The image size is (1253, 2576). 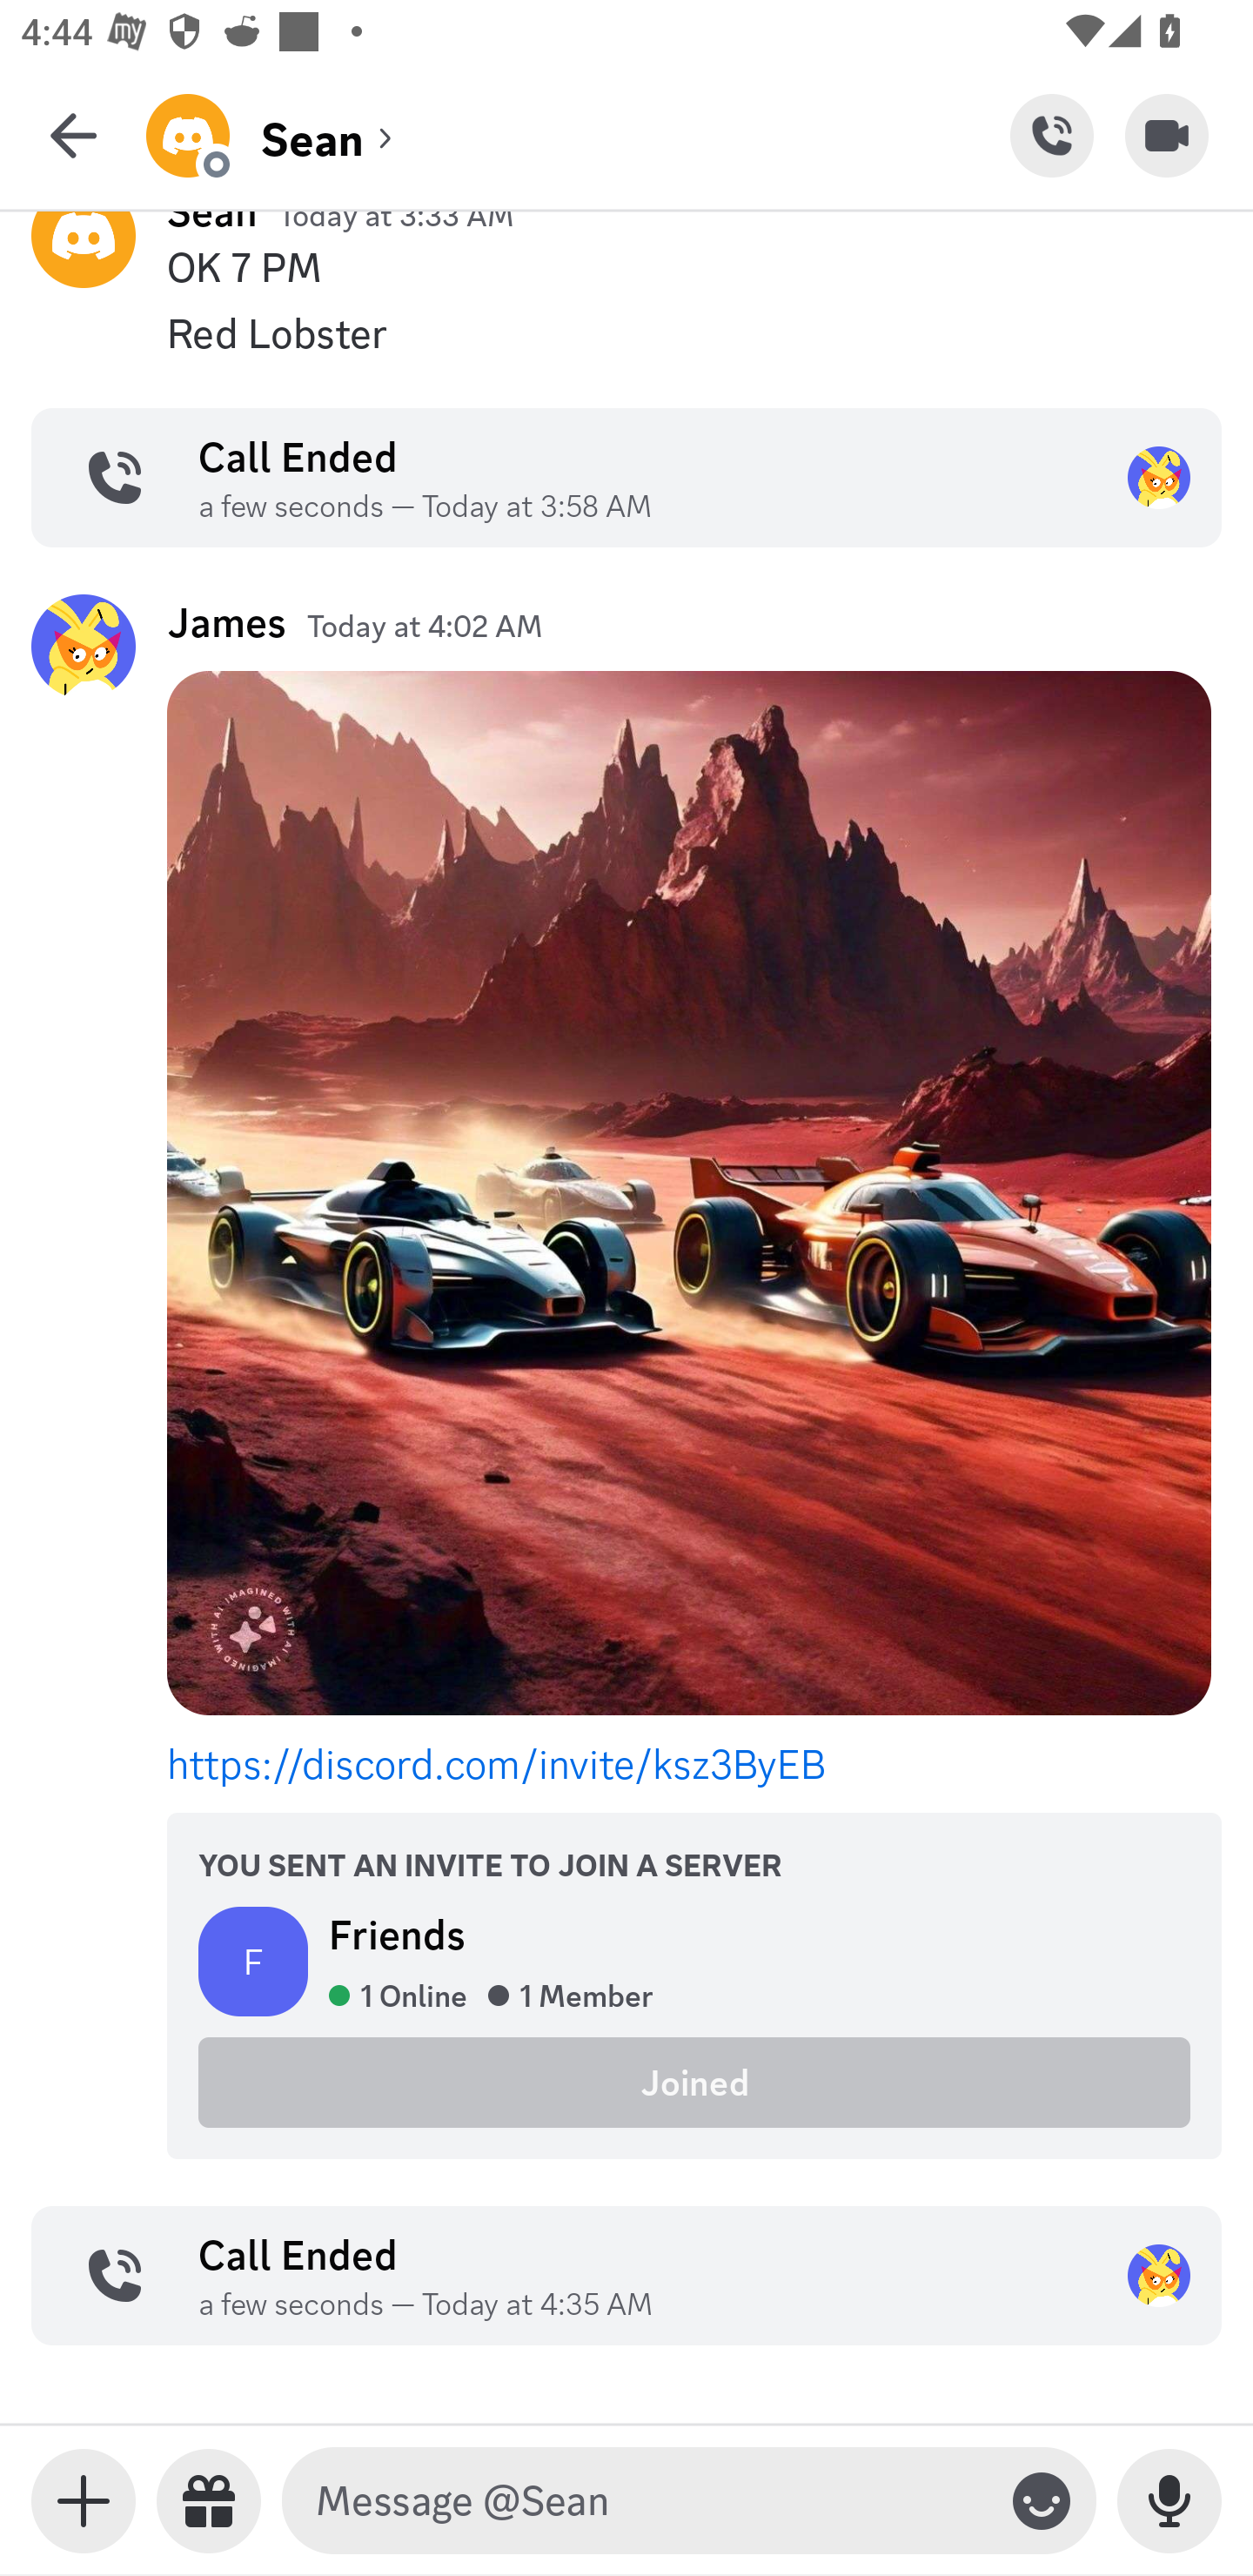 I want to click on Record Voice Message, so click(x=1169, y=2501).